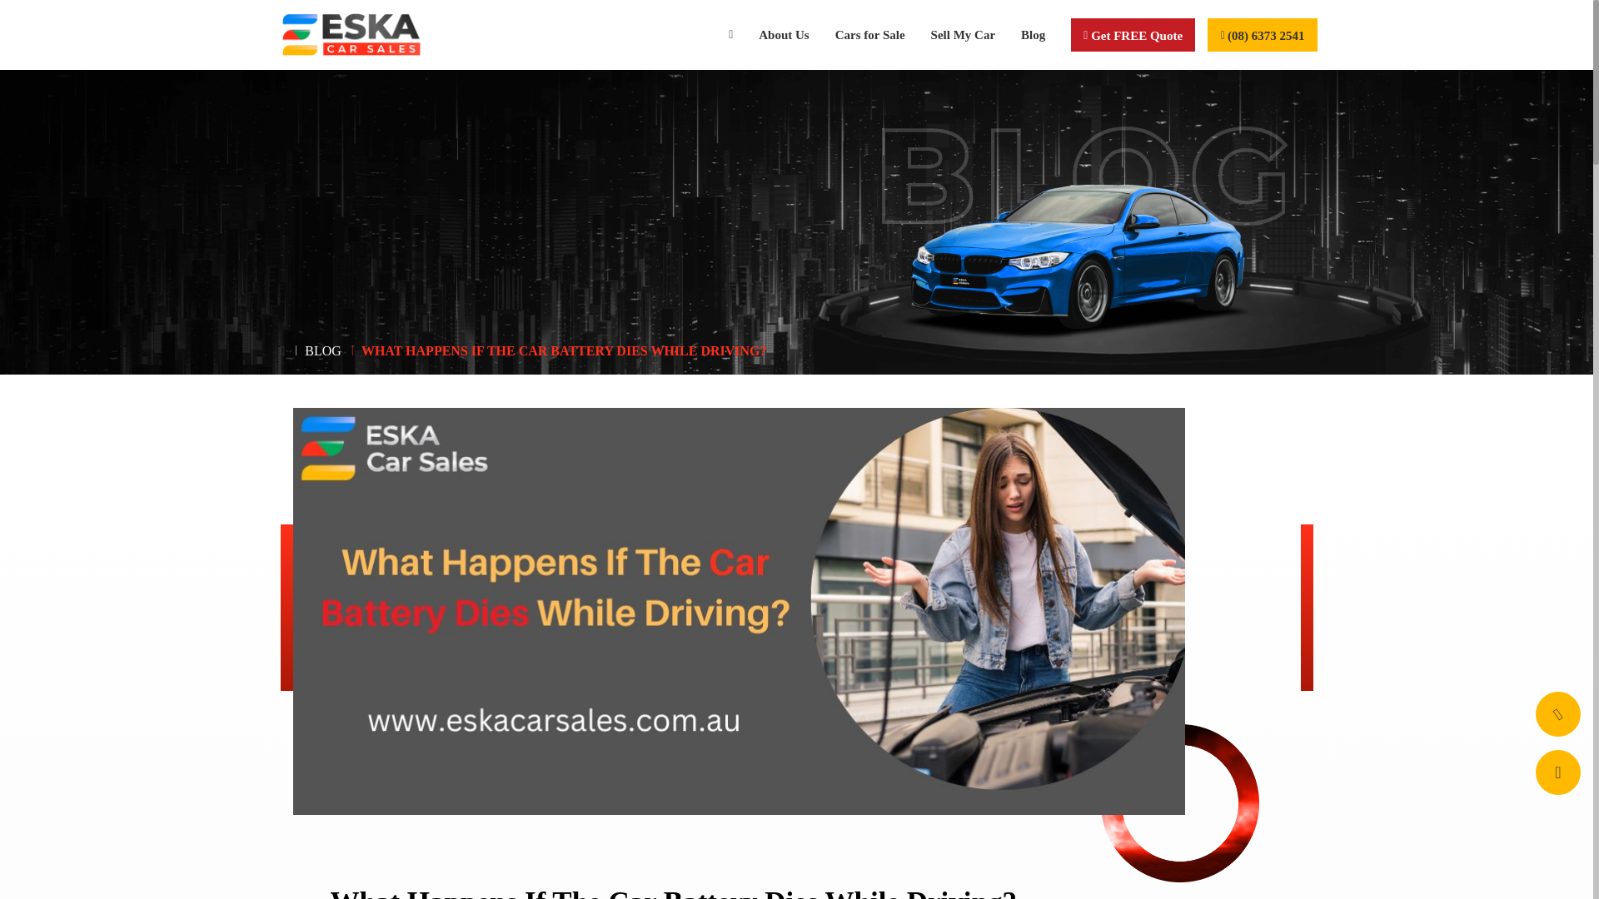  What do you see at coordinates (784, 34) in the screenshot?
I see `About Us` at bounding box center [784, 34].